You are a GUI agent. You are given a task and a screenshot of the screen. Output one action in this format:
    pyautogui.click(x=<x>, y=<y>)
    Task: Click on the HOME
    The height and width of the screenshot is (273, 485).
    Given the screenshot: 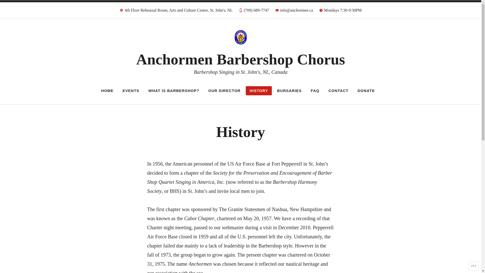 What is the action you would take?
    pyautogui.click(x=107, y=91)
    